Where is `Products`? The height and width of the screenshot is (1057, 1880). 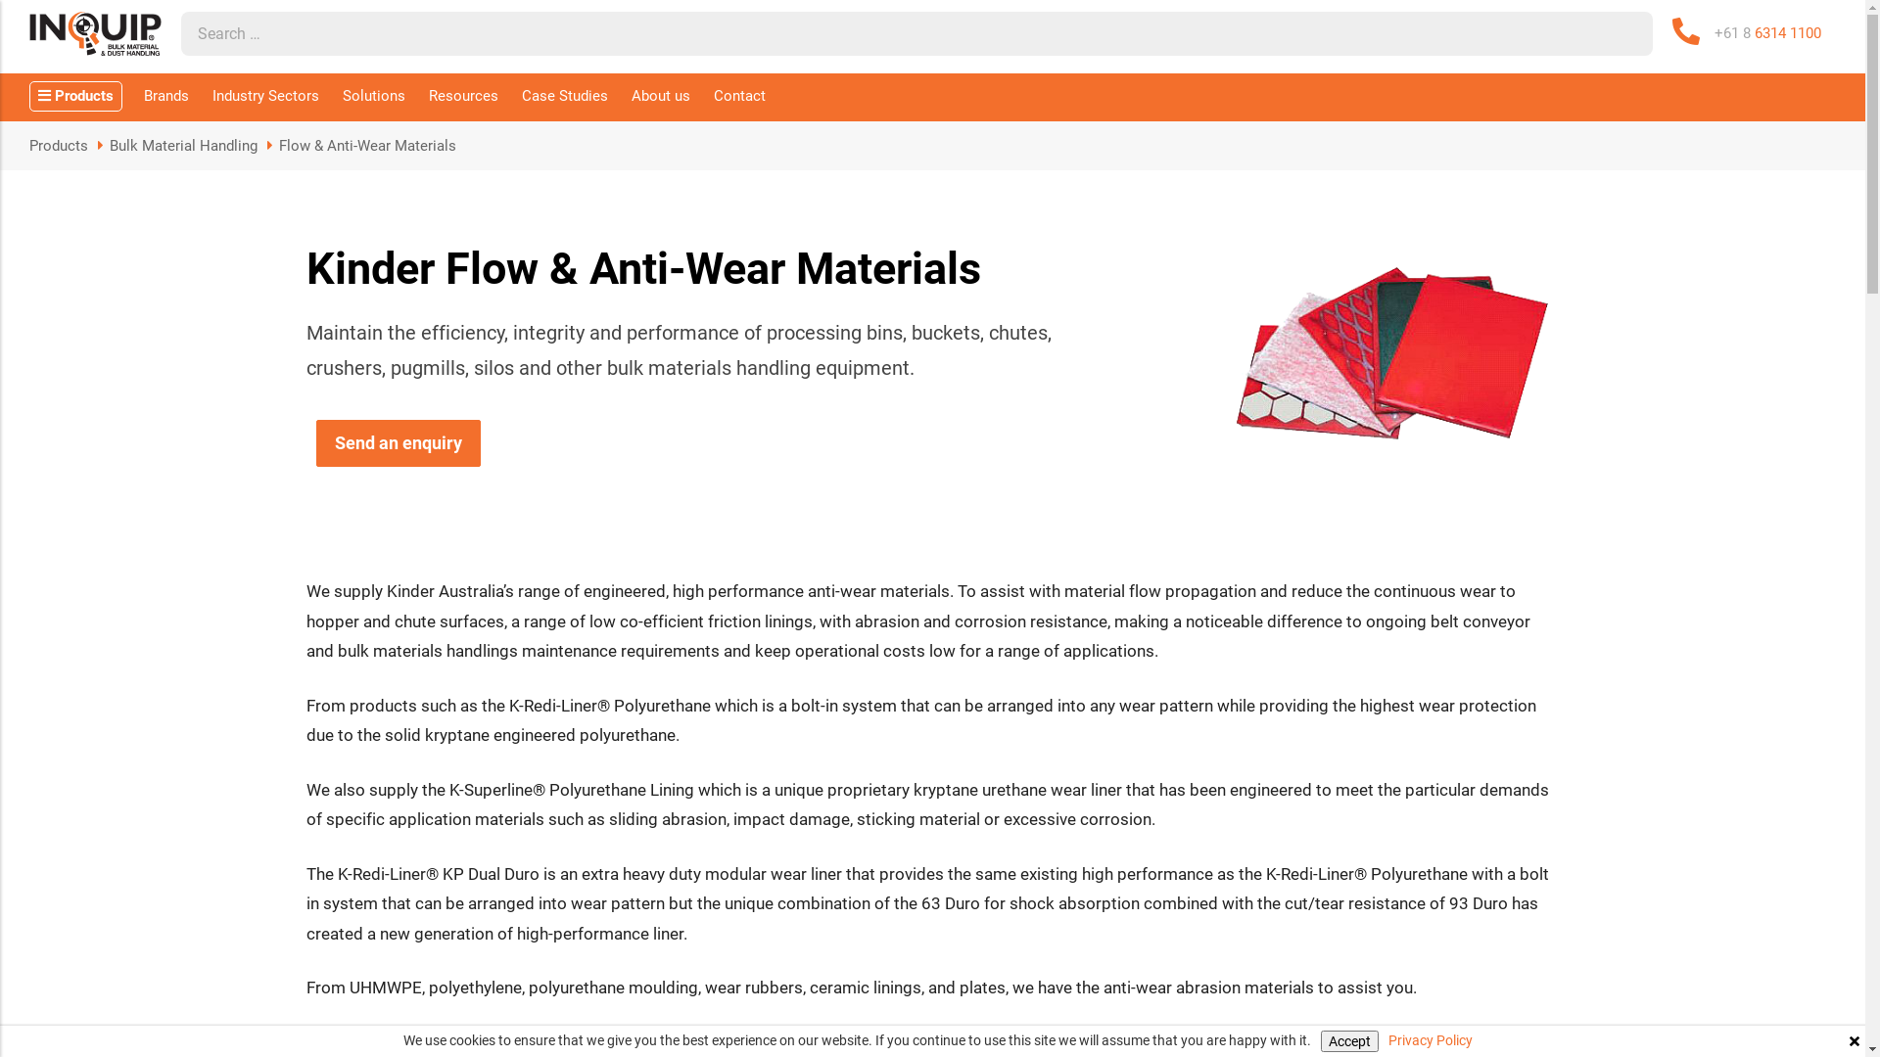 Products is located at coordinates (76, 96).